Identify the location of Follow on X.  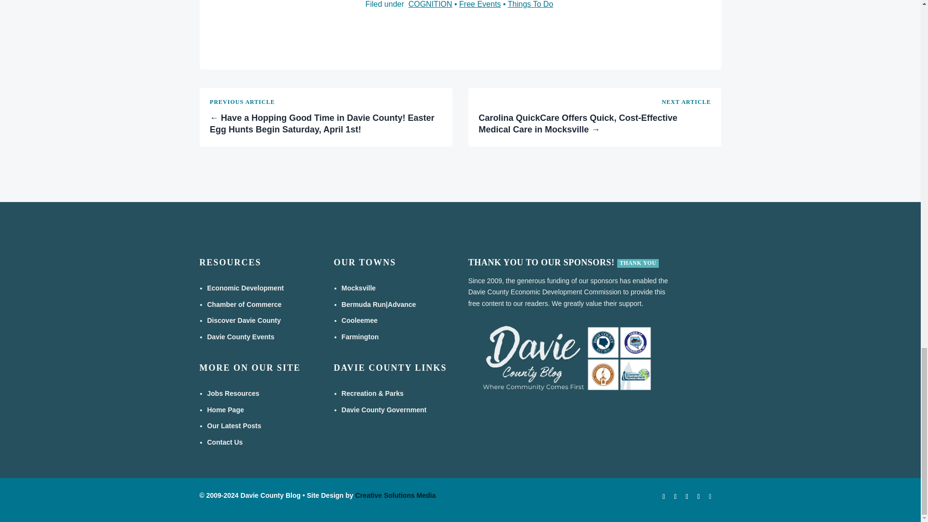
(686, 497).